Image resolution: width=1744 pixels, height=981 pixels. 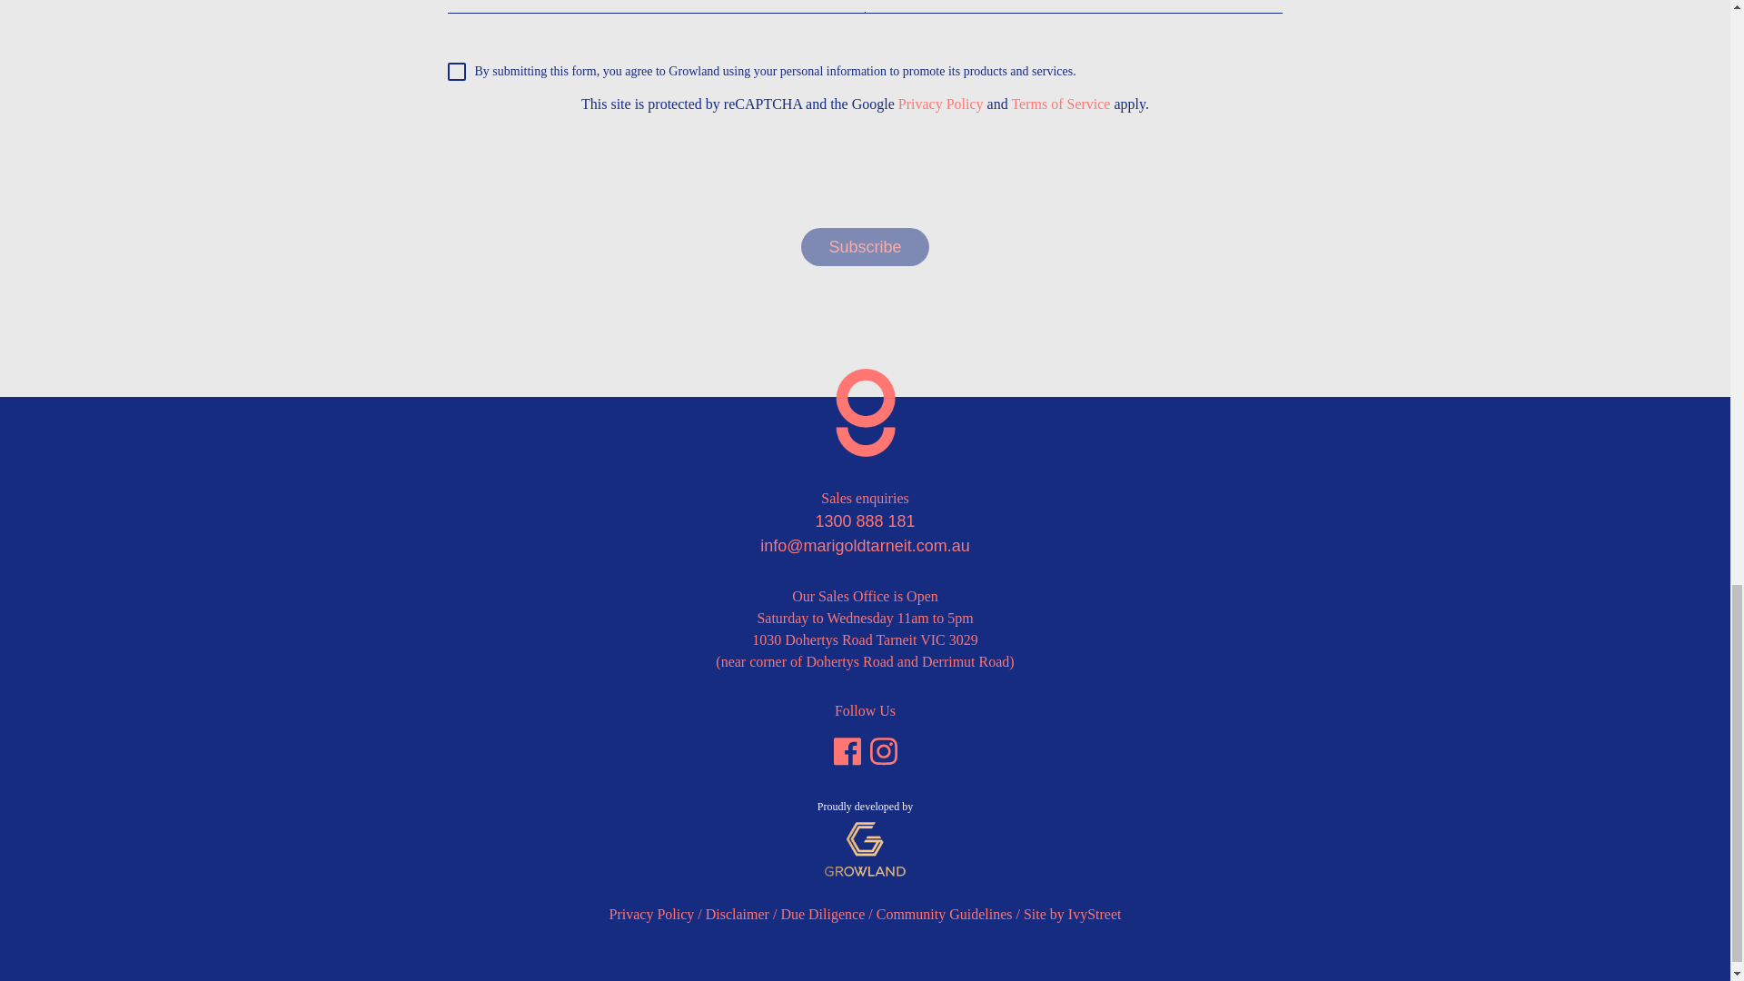 I want to click on Due Diligence, so click(x=822, y=914).